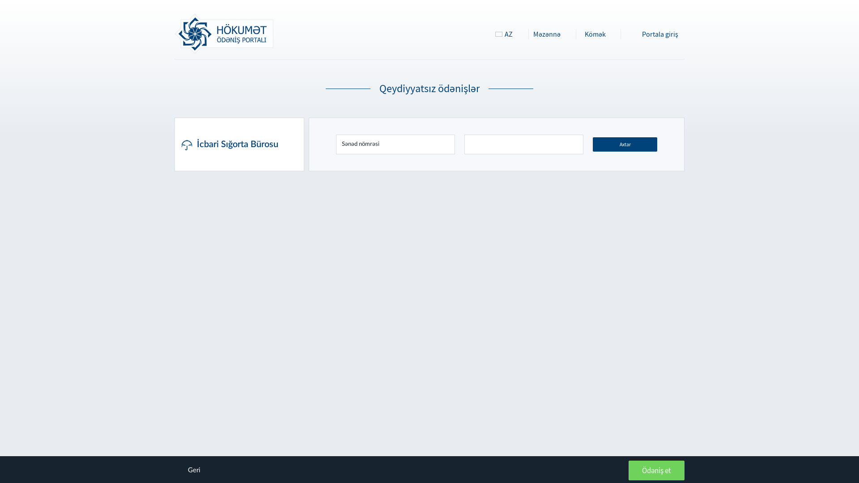  I want to click on Geri, so click(194, 470).